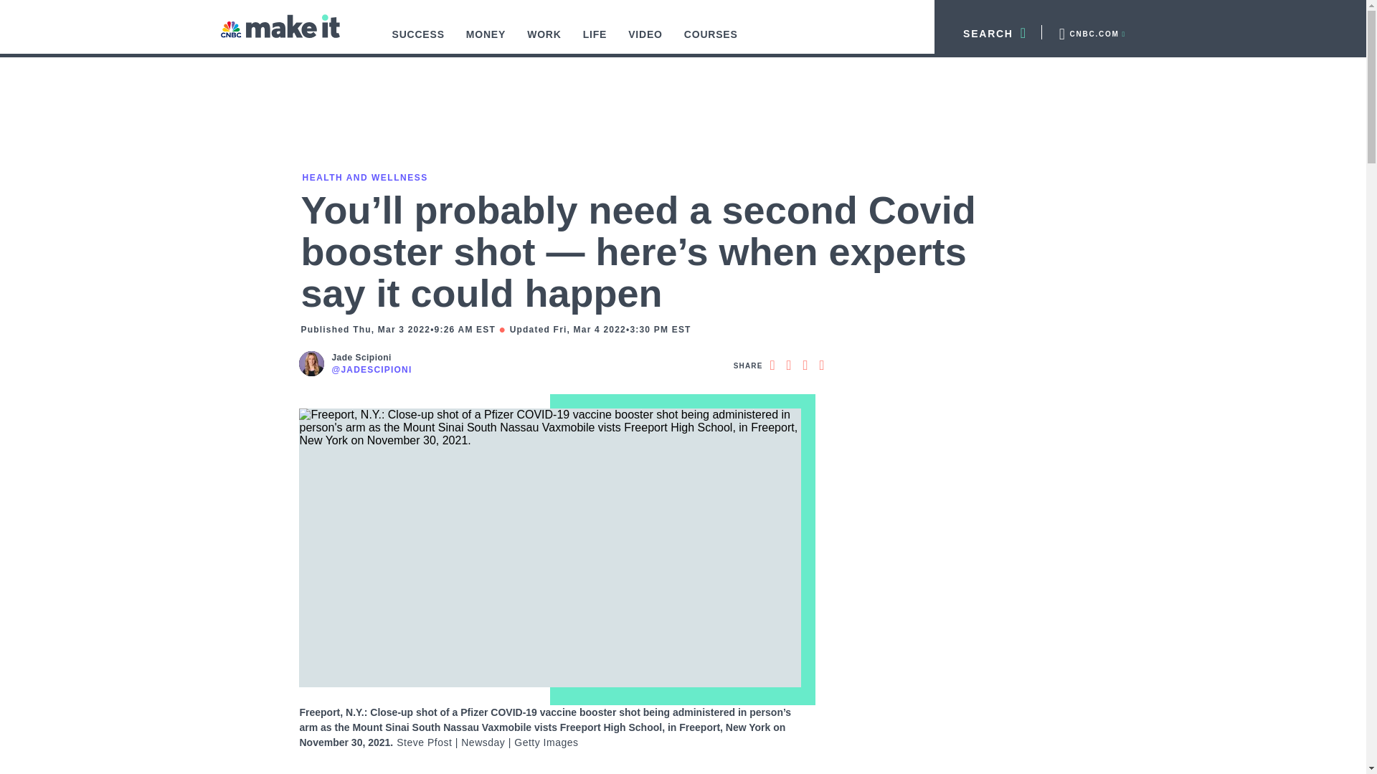 The image size is (1377, 774). I want to click on MONEY, so click(486, 42).